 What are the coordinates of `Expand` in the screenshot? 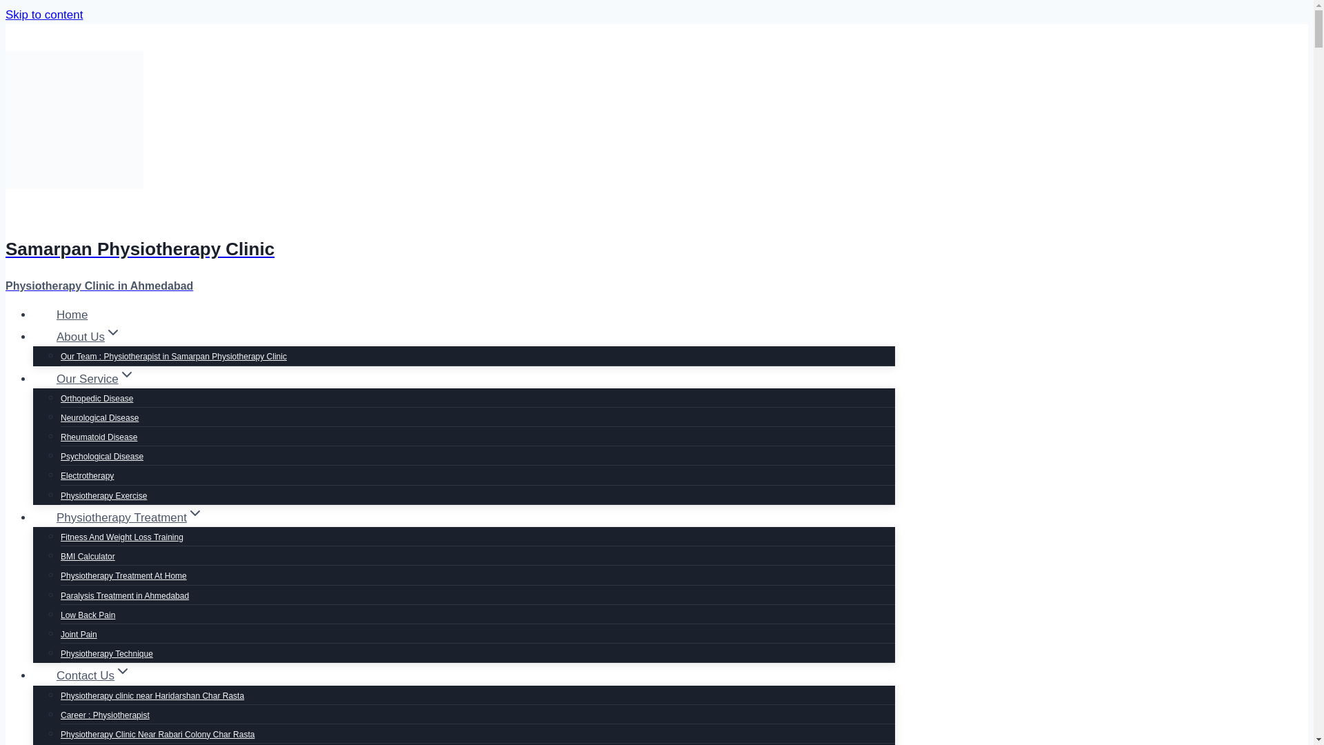 It's located at (127, 375).